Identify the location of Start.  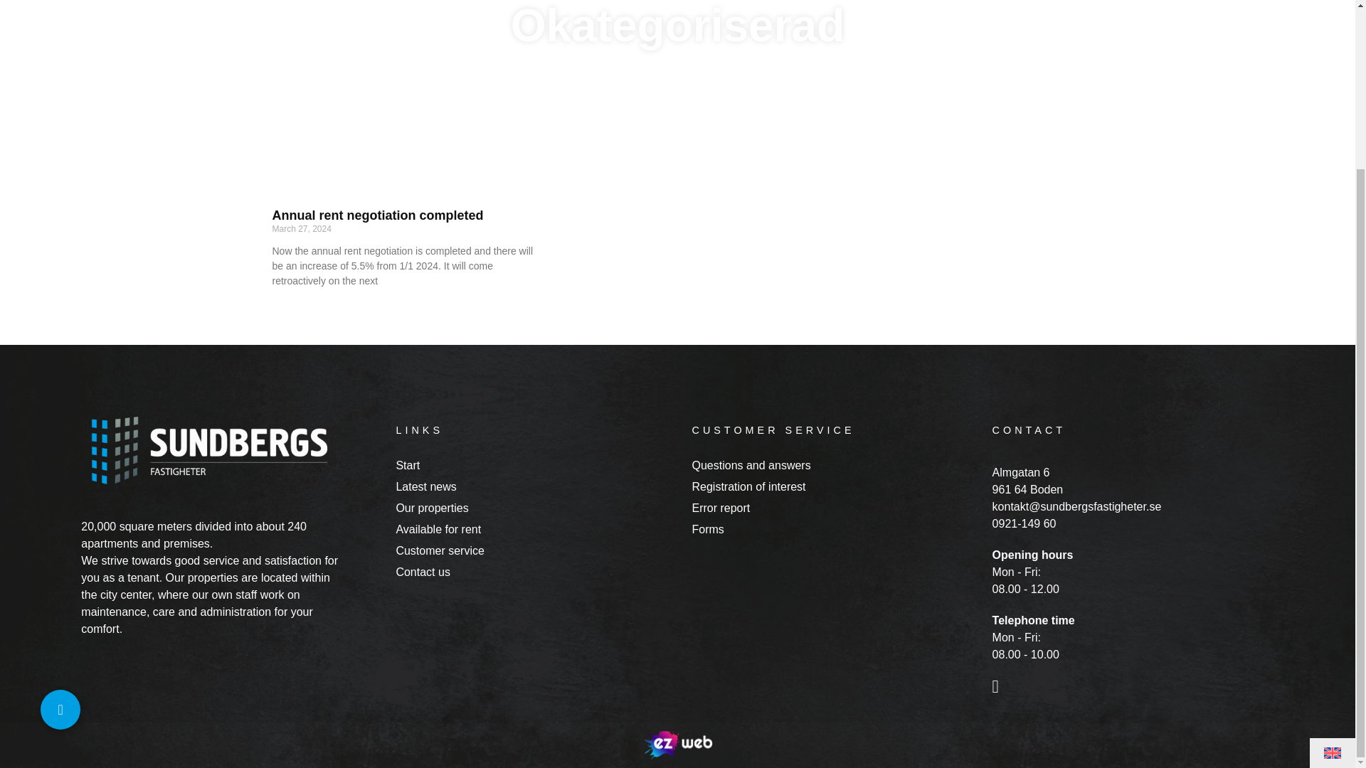
(536, 464).